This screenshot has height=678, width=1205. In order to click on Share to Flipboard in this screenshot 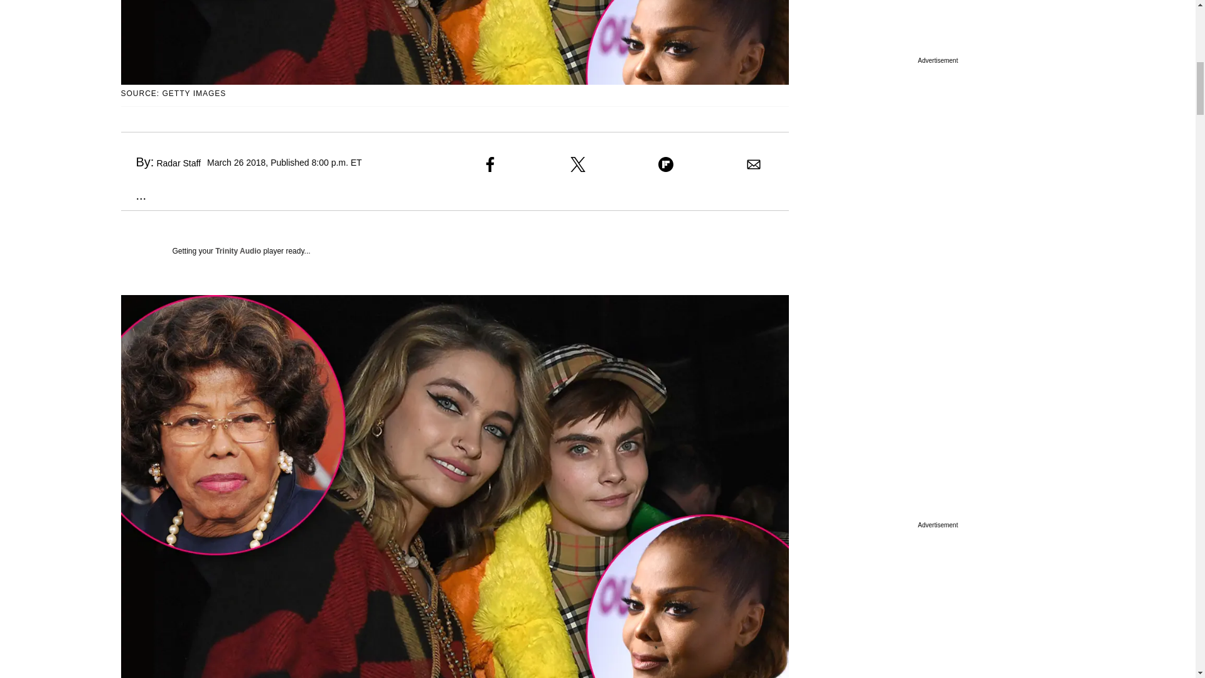, I will do `click(665, 164)`.